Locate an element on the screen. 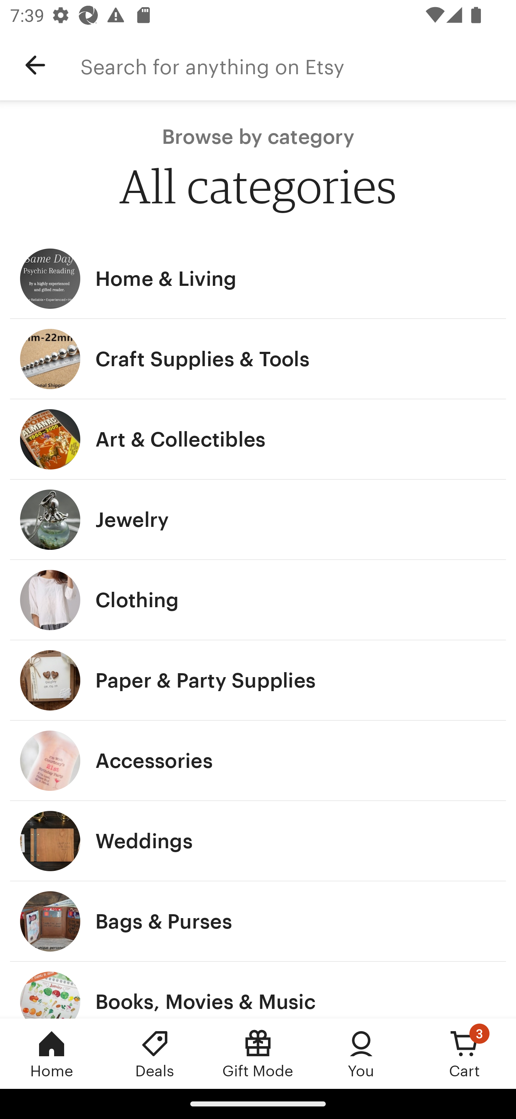 Image resolution: width=516 pixels, height=1119 pixels. Jewelry is located at coordinates (258, 520).